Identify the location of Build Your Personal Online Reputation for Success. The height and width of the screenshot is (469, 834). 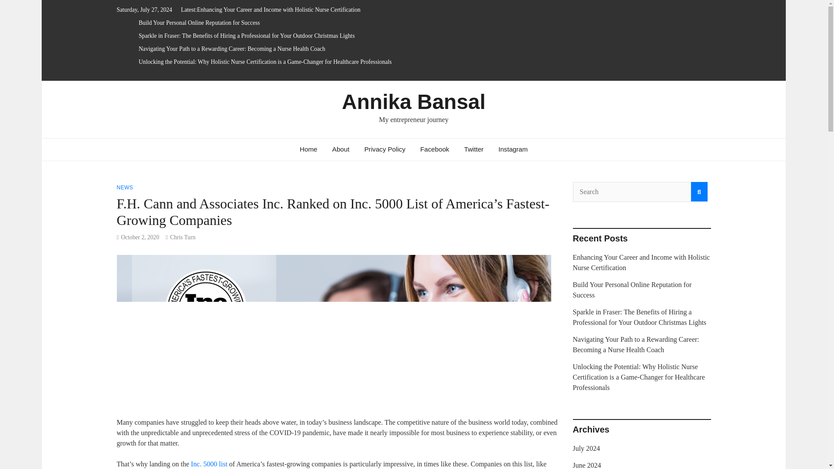
(199, 23).